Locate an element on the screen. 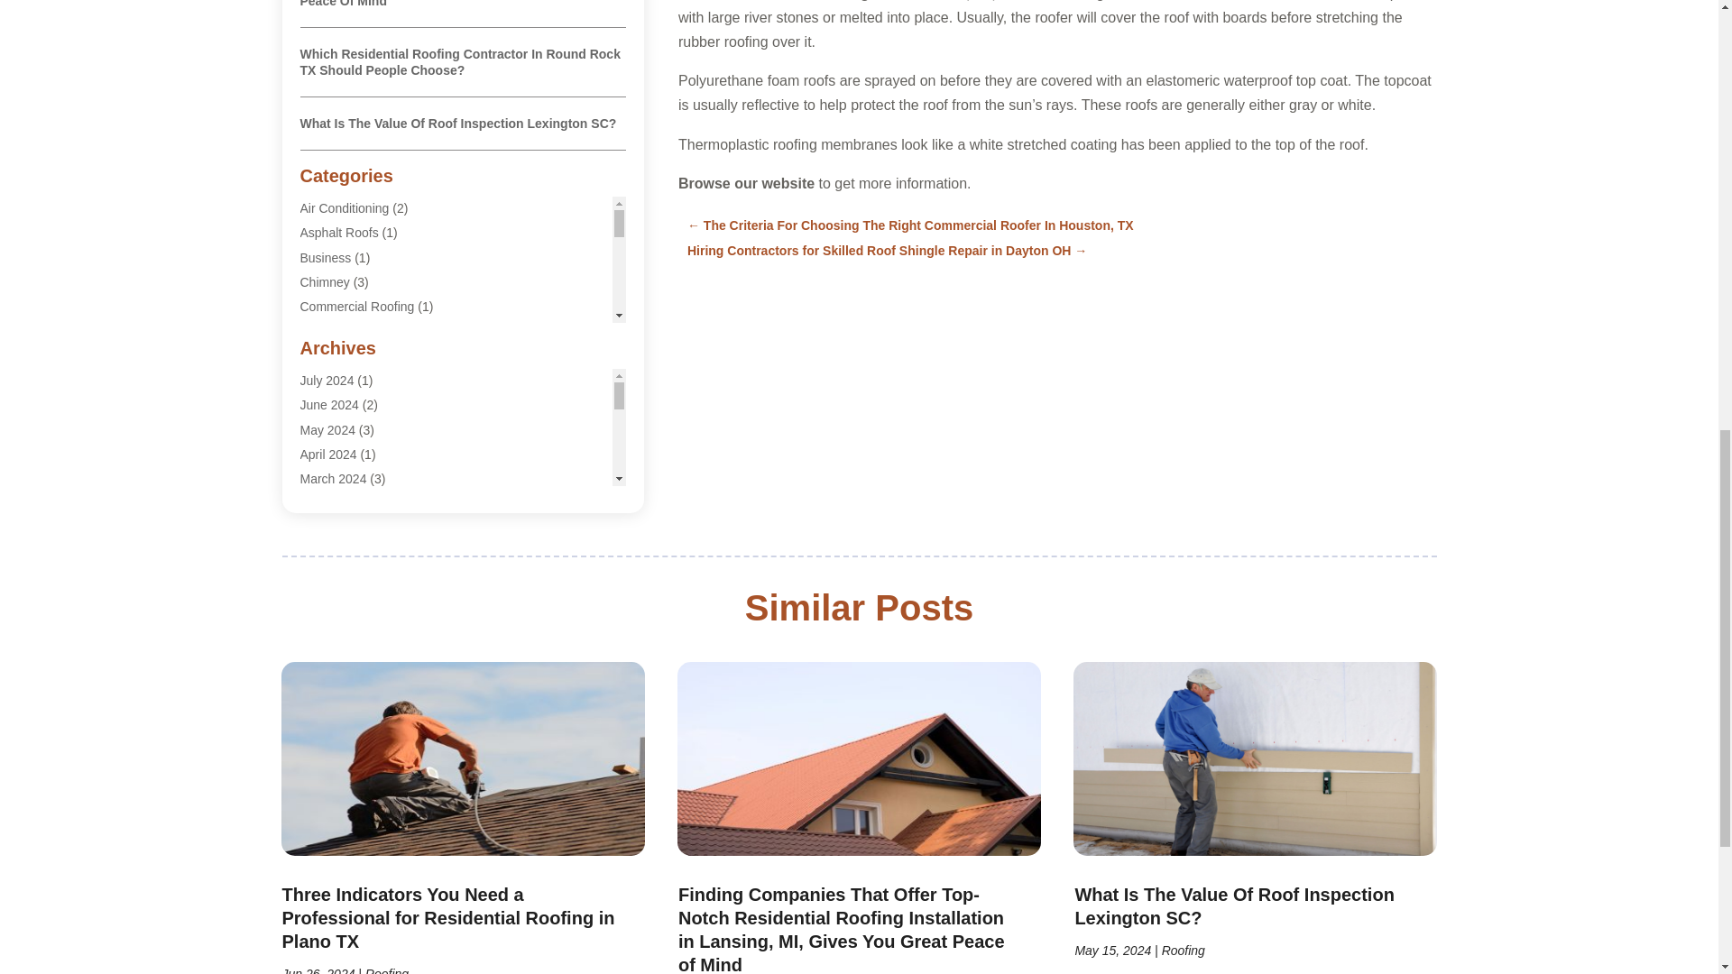 The image size is (1732, 974). Commercial Roofing is located at coordinates (356, 306).